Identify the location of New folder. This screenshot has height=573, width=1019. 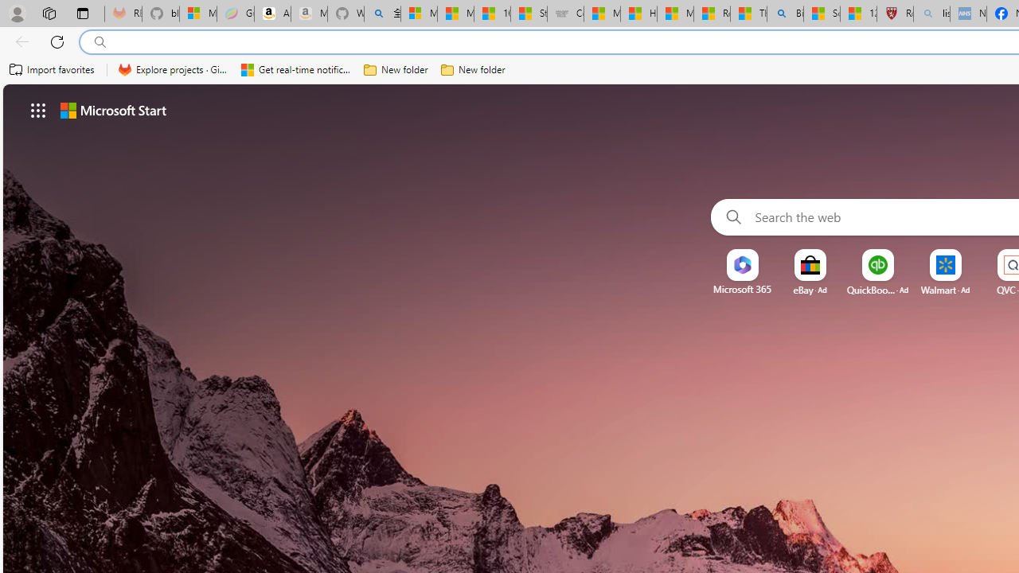
(473, 70).